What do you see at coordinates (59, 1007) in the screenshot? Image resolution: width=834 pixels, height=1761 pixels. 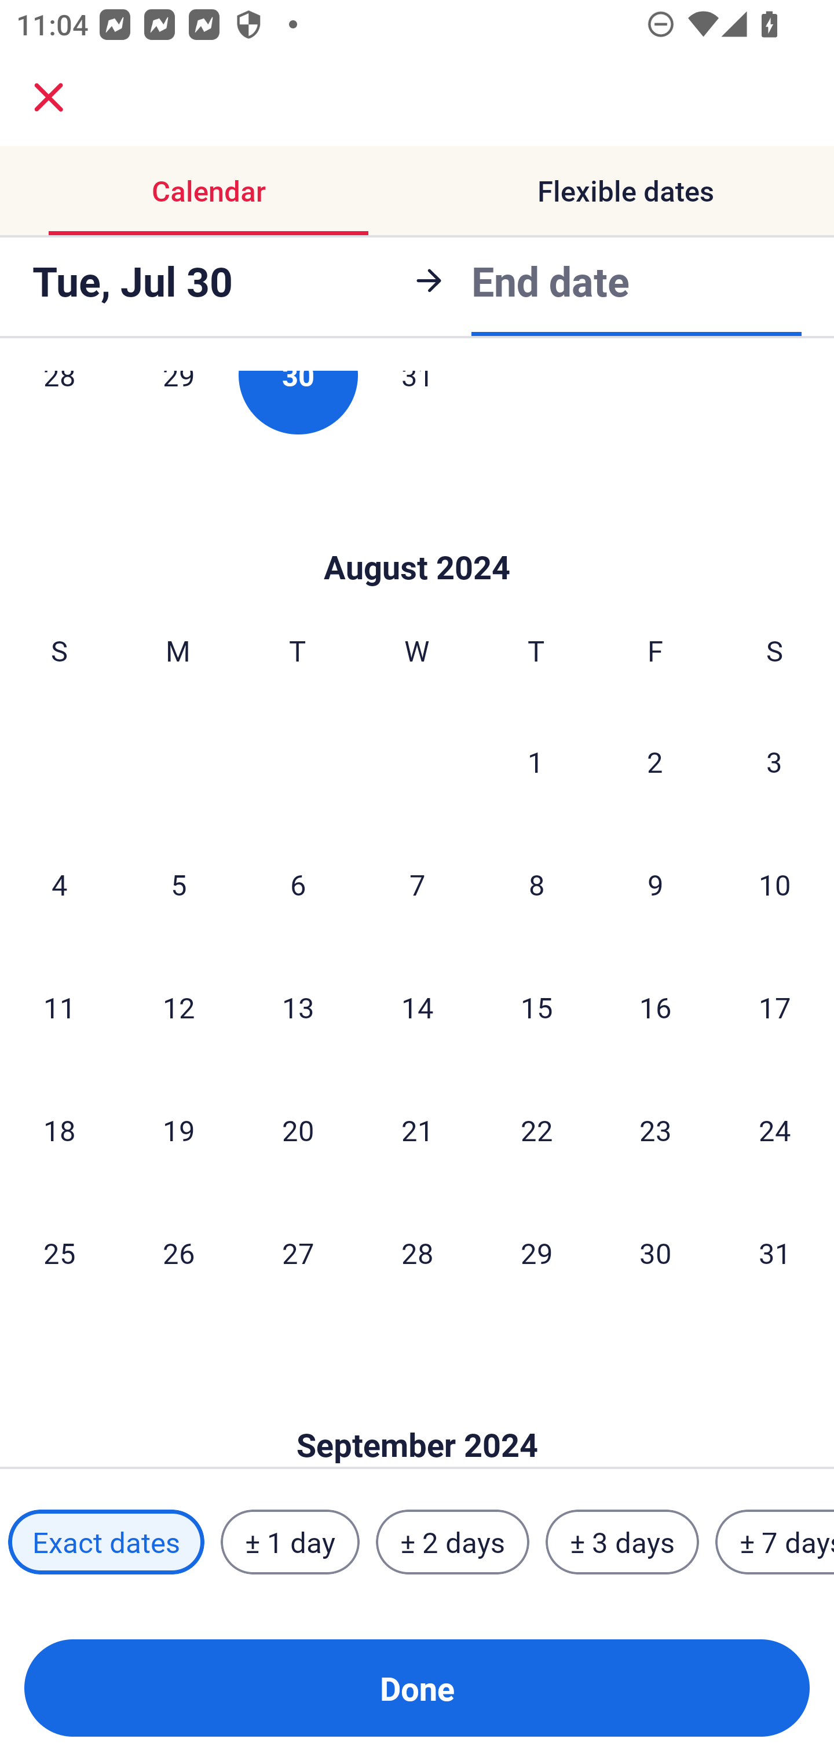 I see `11 Sunday, August 11, 2024` at bounding box center [59, 1007].